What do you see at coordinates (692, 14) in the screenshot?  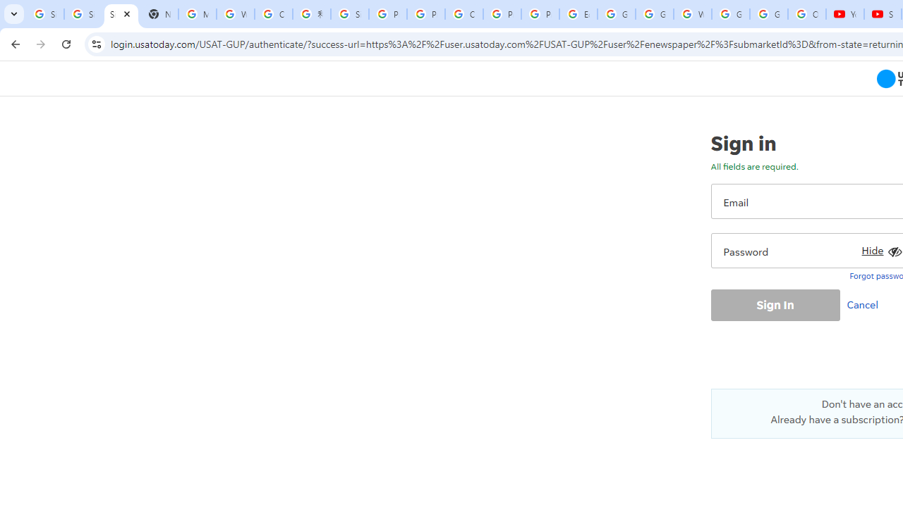 I see `Welcome to My Activity` at bounding box center [692, 14].